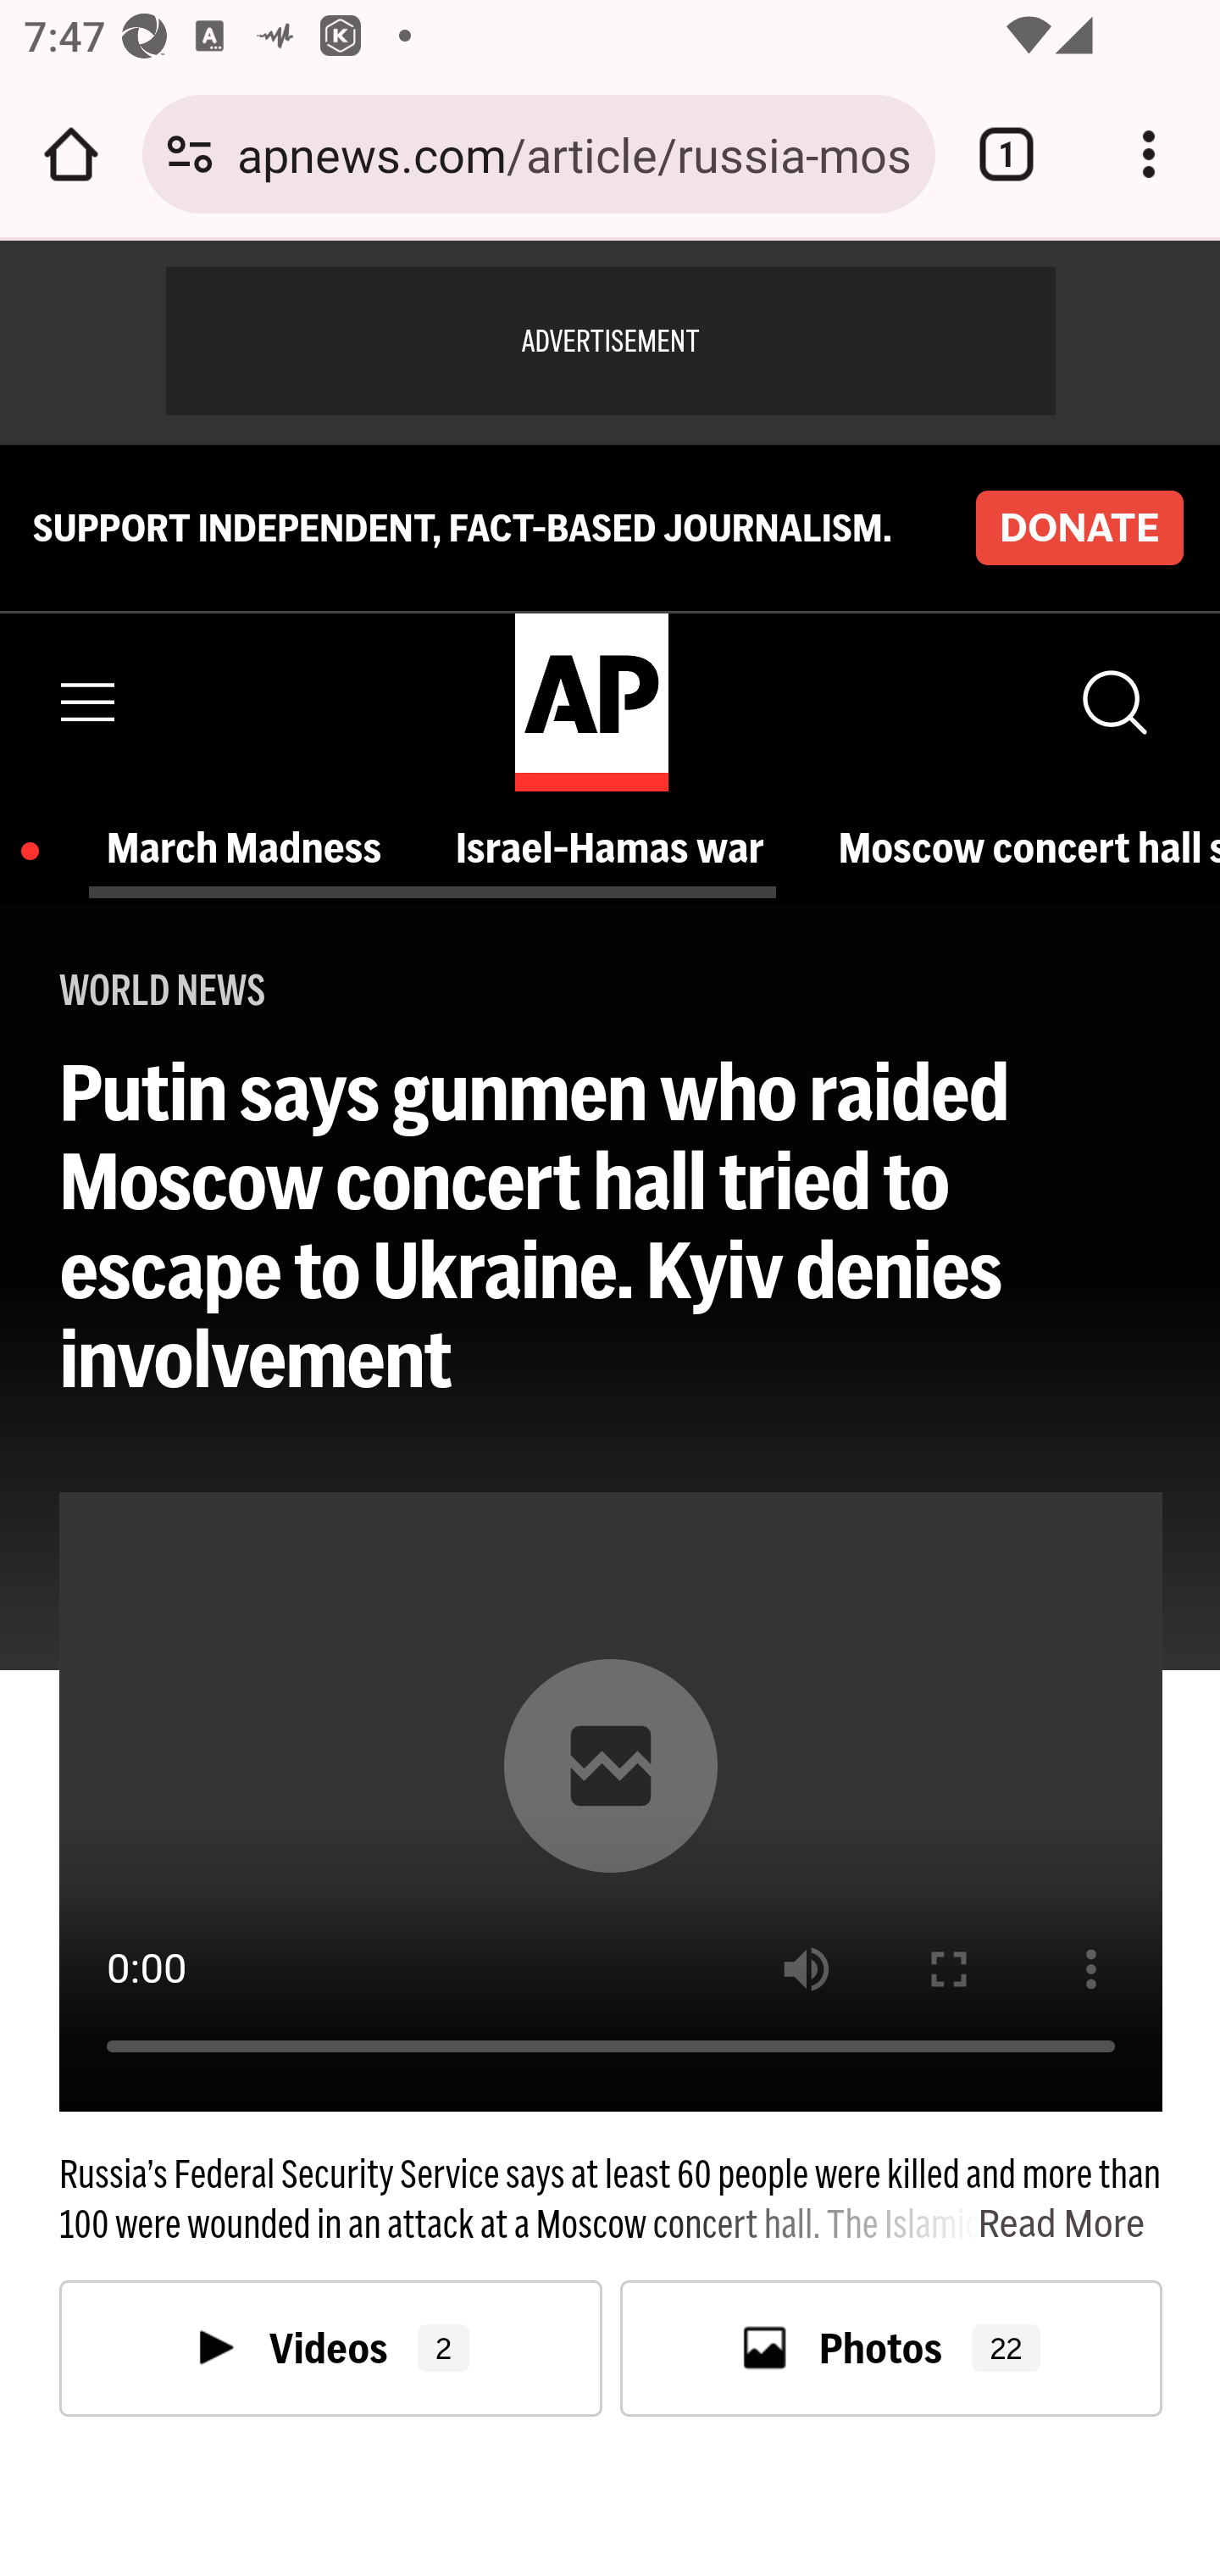 The image size is (1220, 2576). Describe the element at coordinates (89, 702) in the screenshot. I see `Menu` at that location.